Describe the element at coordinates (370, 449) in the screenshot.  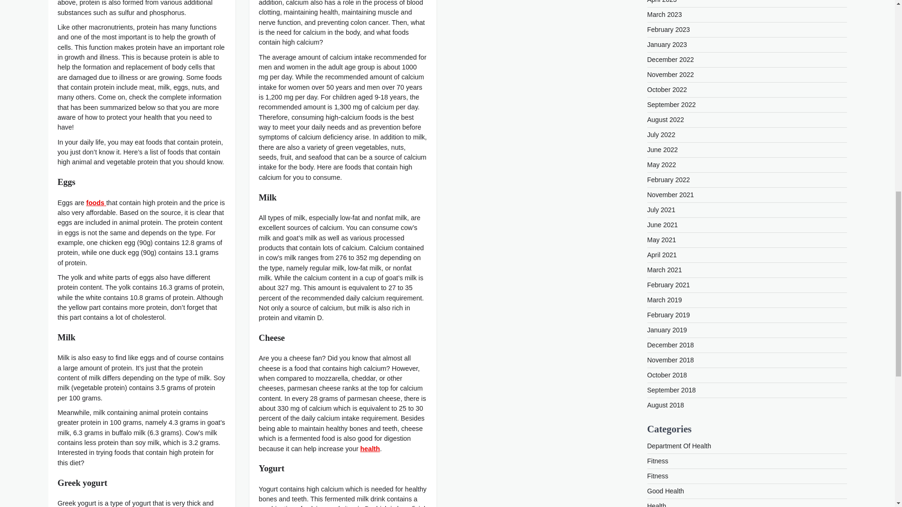
I see `health` at that location.